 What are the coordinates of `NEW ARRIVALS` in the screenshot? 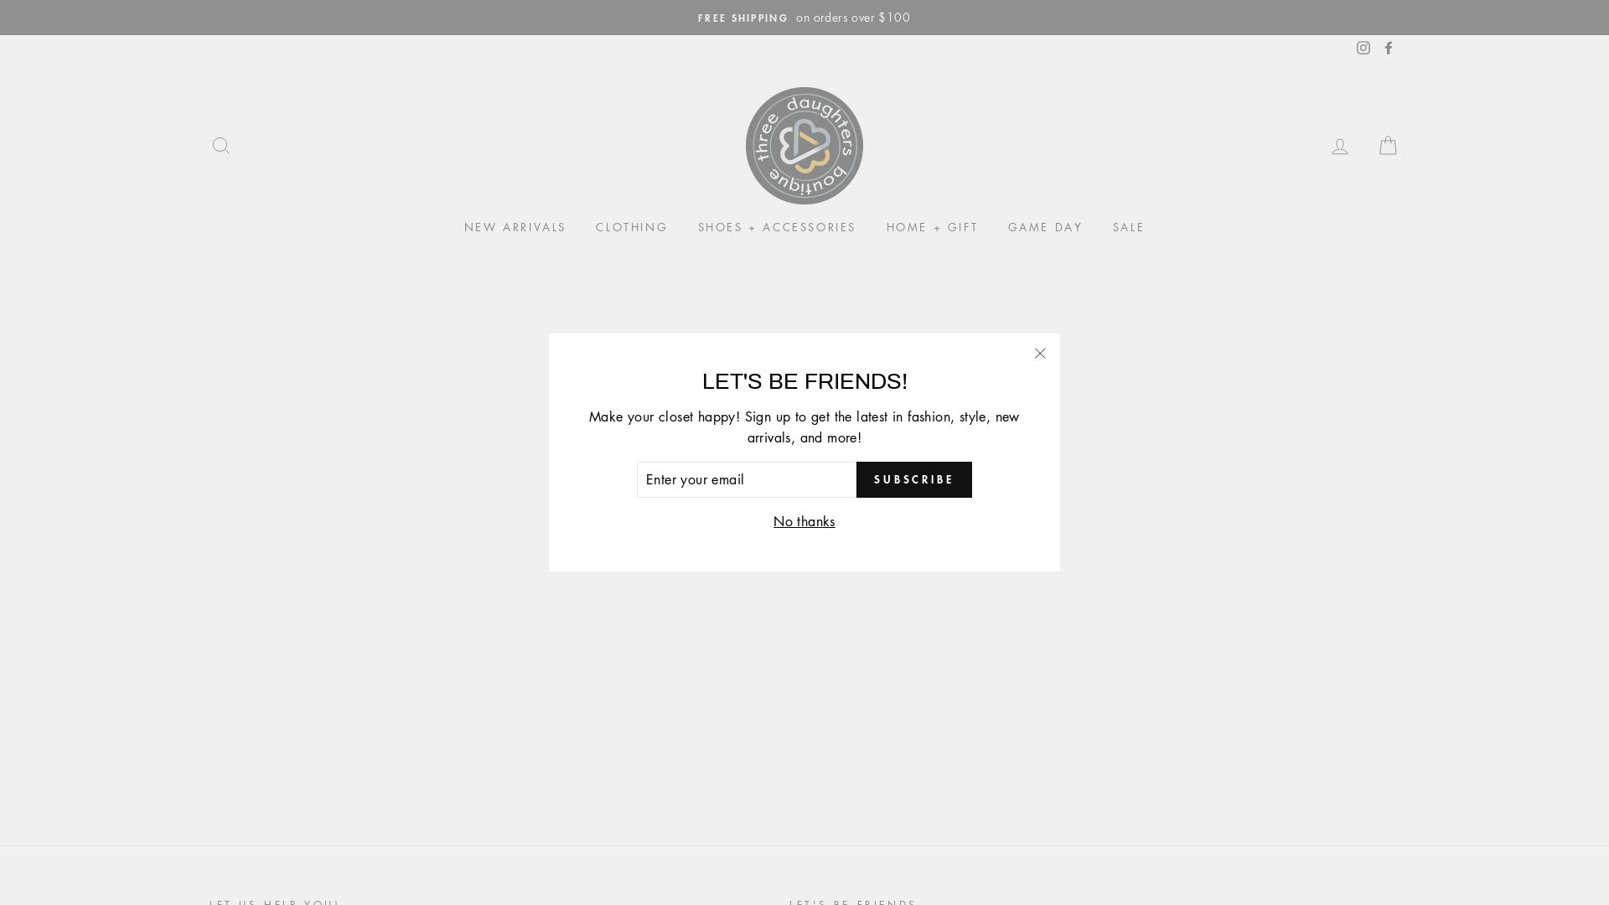 It's located at (515, 228).